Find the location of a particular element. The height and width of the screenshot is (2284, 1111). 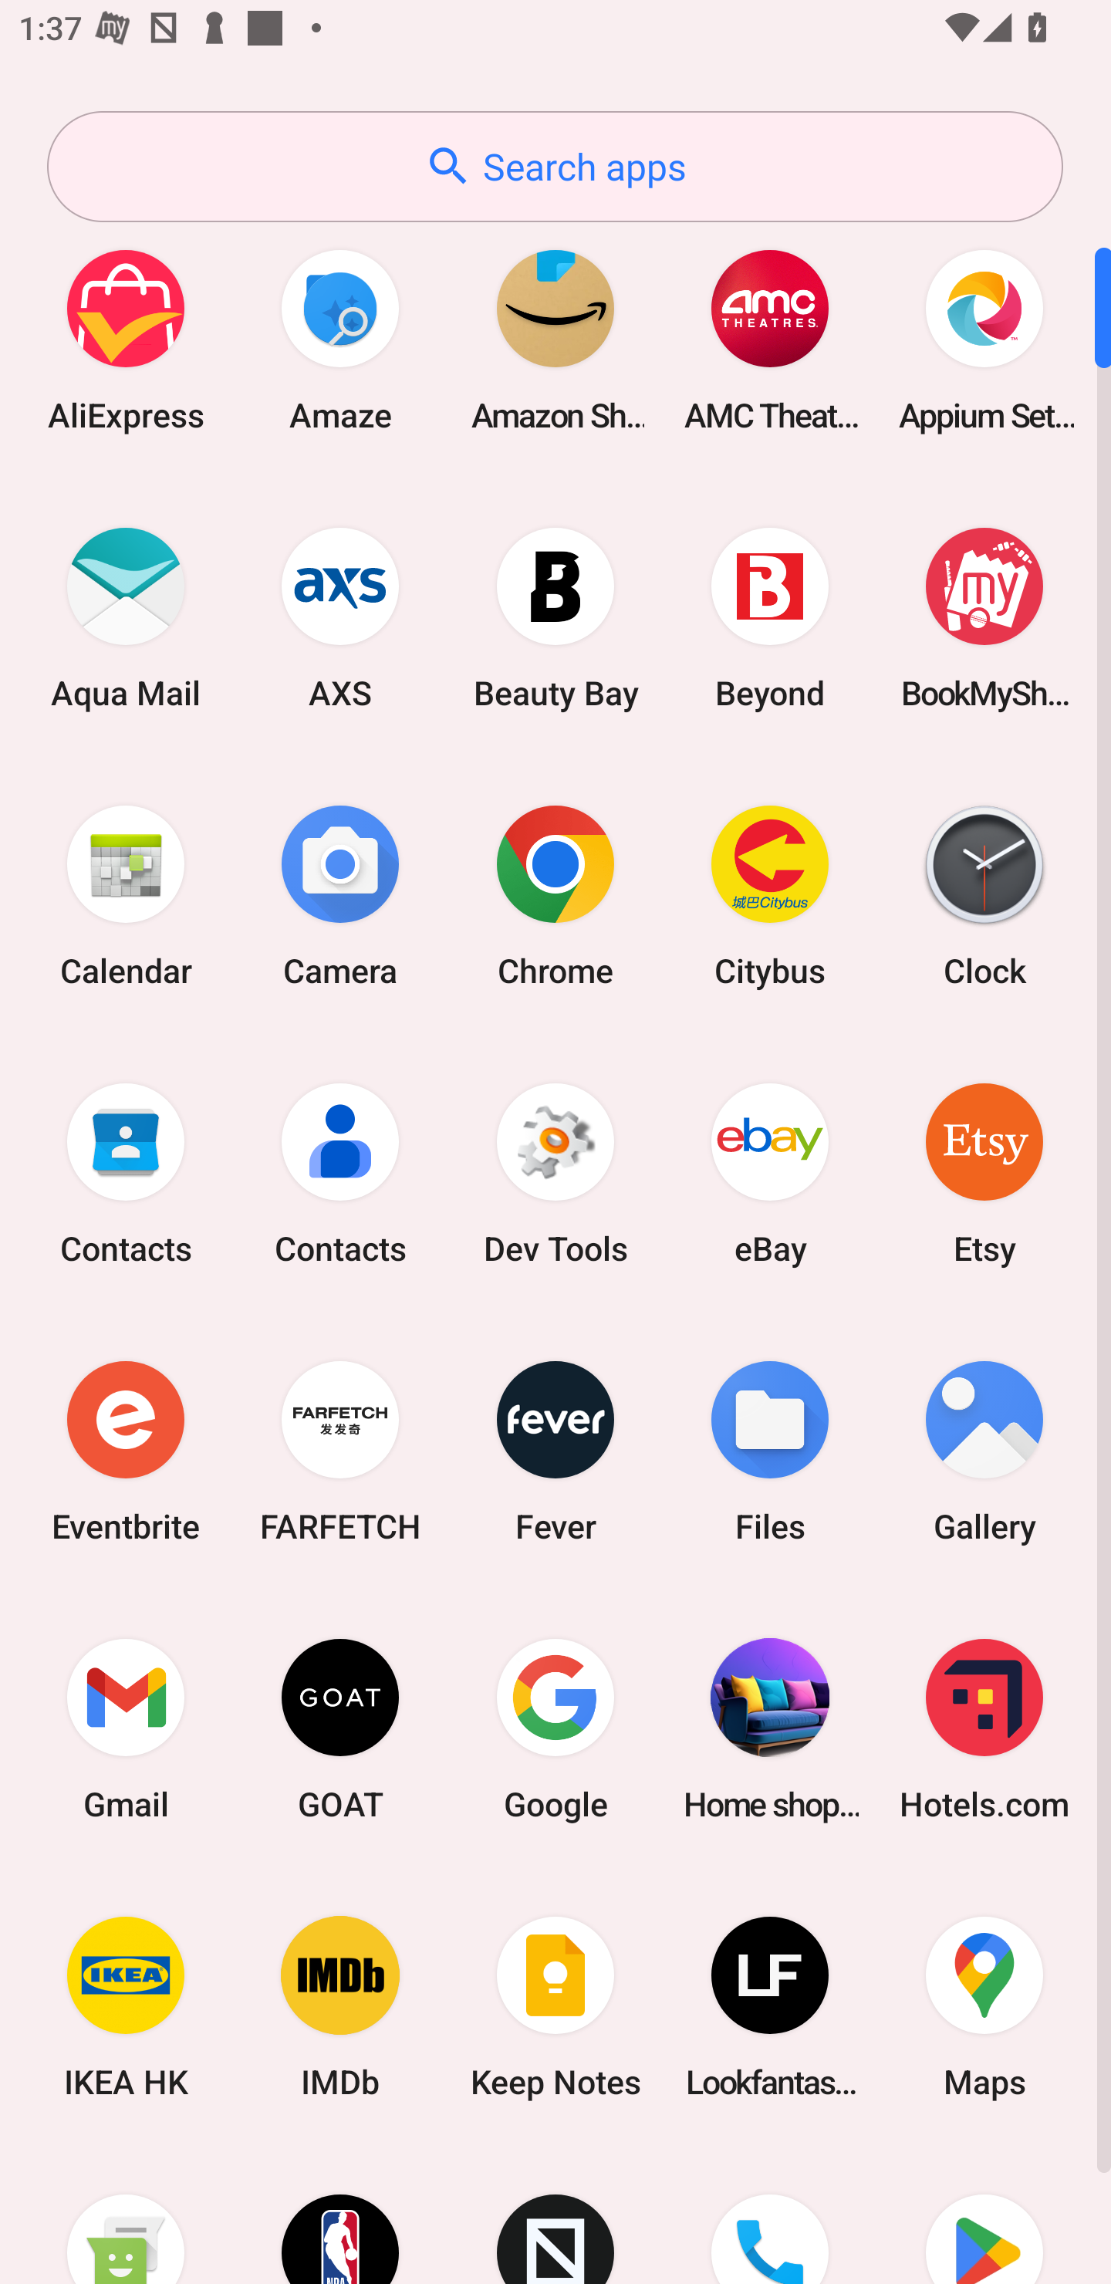

Beyond is located at coordinates (770, 617).